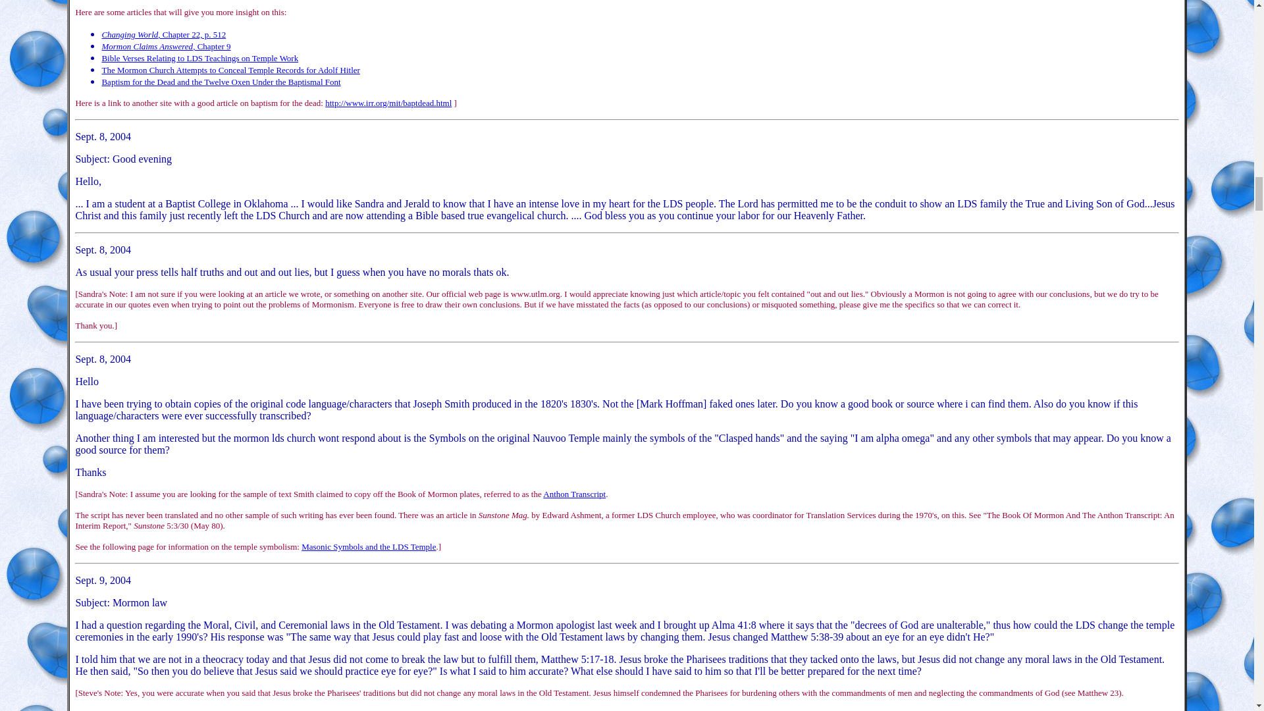 Image resolution: width=1264 pixels, height=711 pixels. I want to click on Masonic Symbols and the LDS Temple, so click(369, 546).